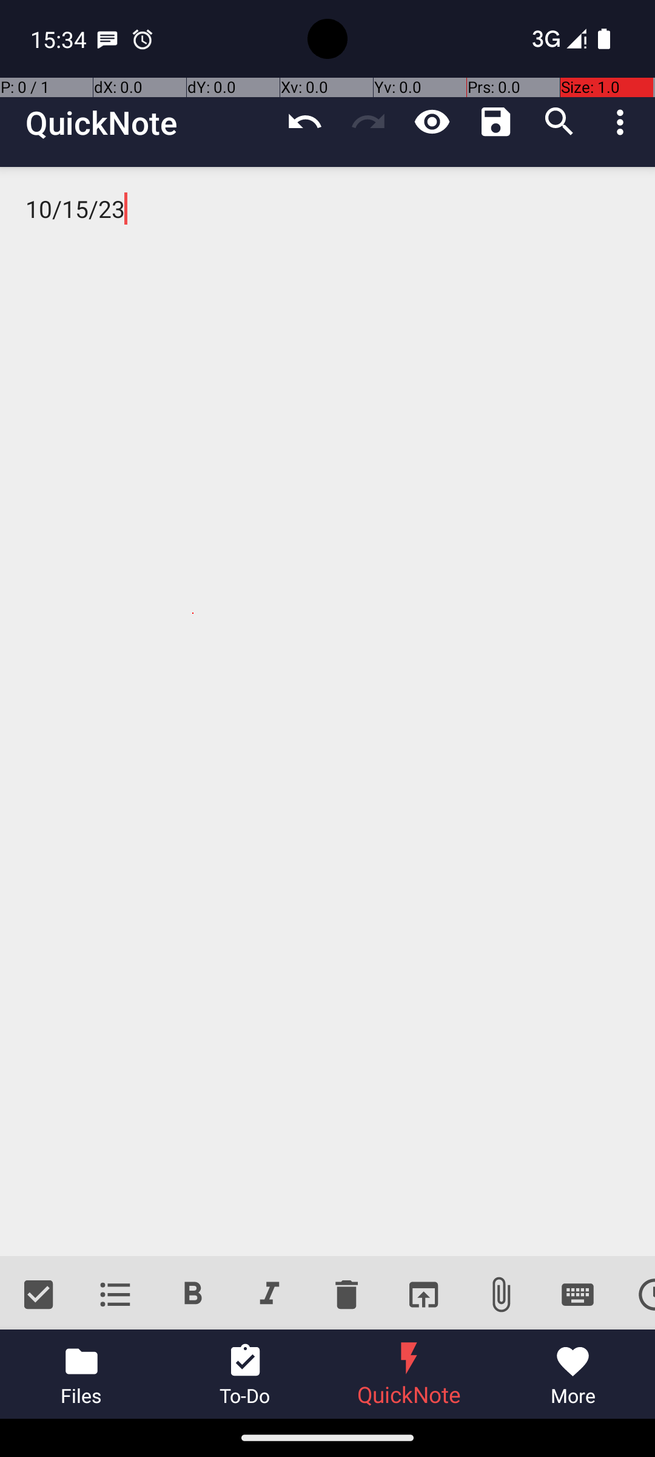 The height and width of the screenshot is (1457, 655). What do you see at coordinates (327, 712) in the screenshot?
I see `10/15/23` at bounding box center [327, 712].